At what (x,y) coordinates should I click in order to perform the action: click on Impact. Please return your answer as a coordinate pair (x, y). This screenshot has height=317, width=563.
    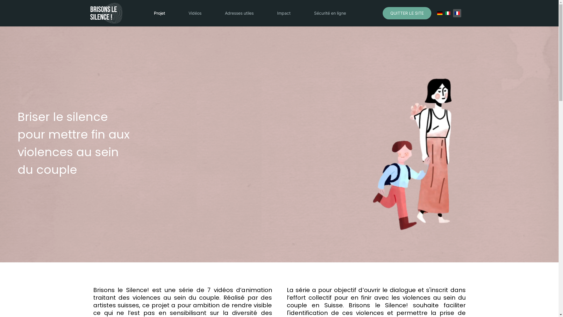
    Looking at the image, I should click on (284, 13).